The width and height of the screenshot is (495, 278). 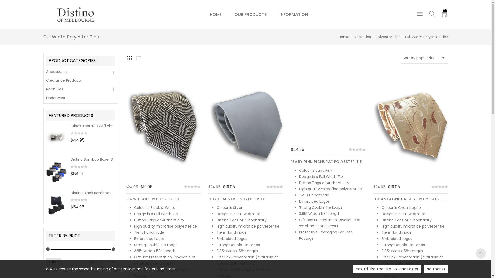 What do you see at coordinates (436, 269) in the screenshot?
I see `No Thanks` at bounding box center [436, 269].